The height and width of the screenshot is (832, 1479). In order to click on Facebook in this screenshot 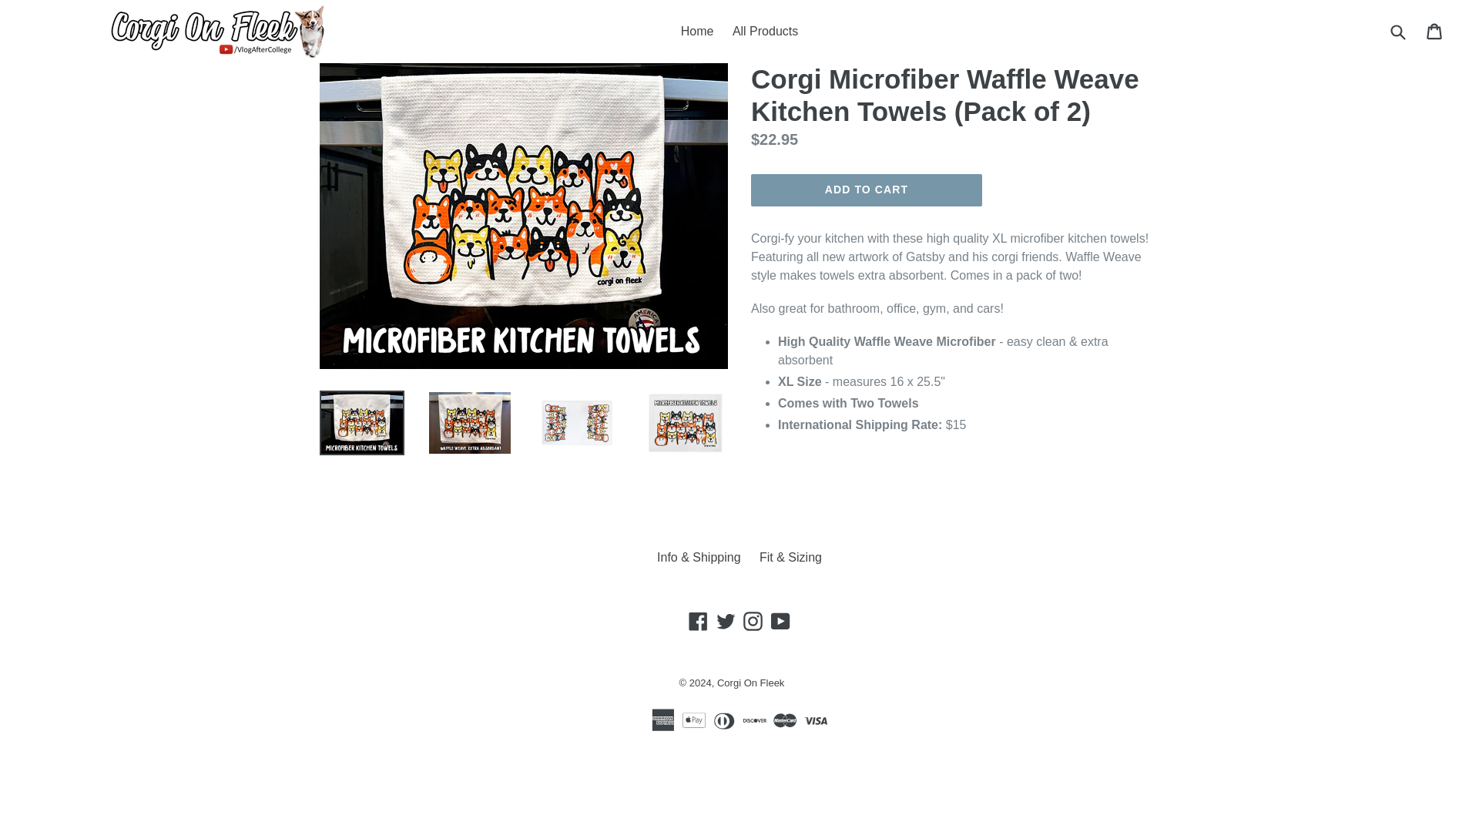, I will do `click(698, 621)`.